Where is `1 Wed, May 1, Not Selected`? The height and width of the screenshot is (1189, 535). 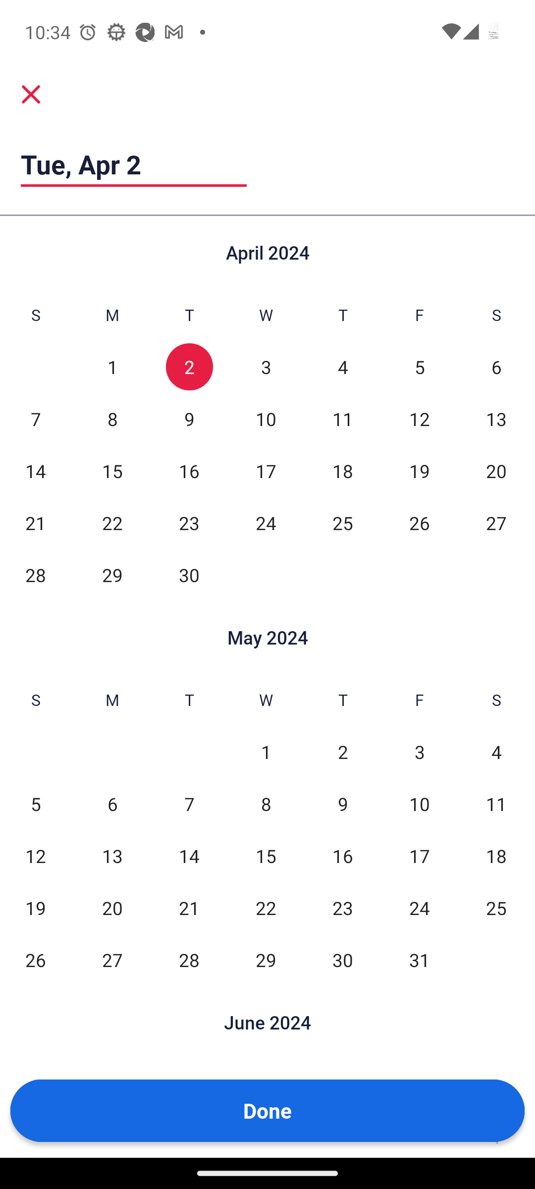 1 Wed, May 1, Not Selected is located at coordinates (266, 751).